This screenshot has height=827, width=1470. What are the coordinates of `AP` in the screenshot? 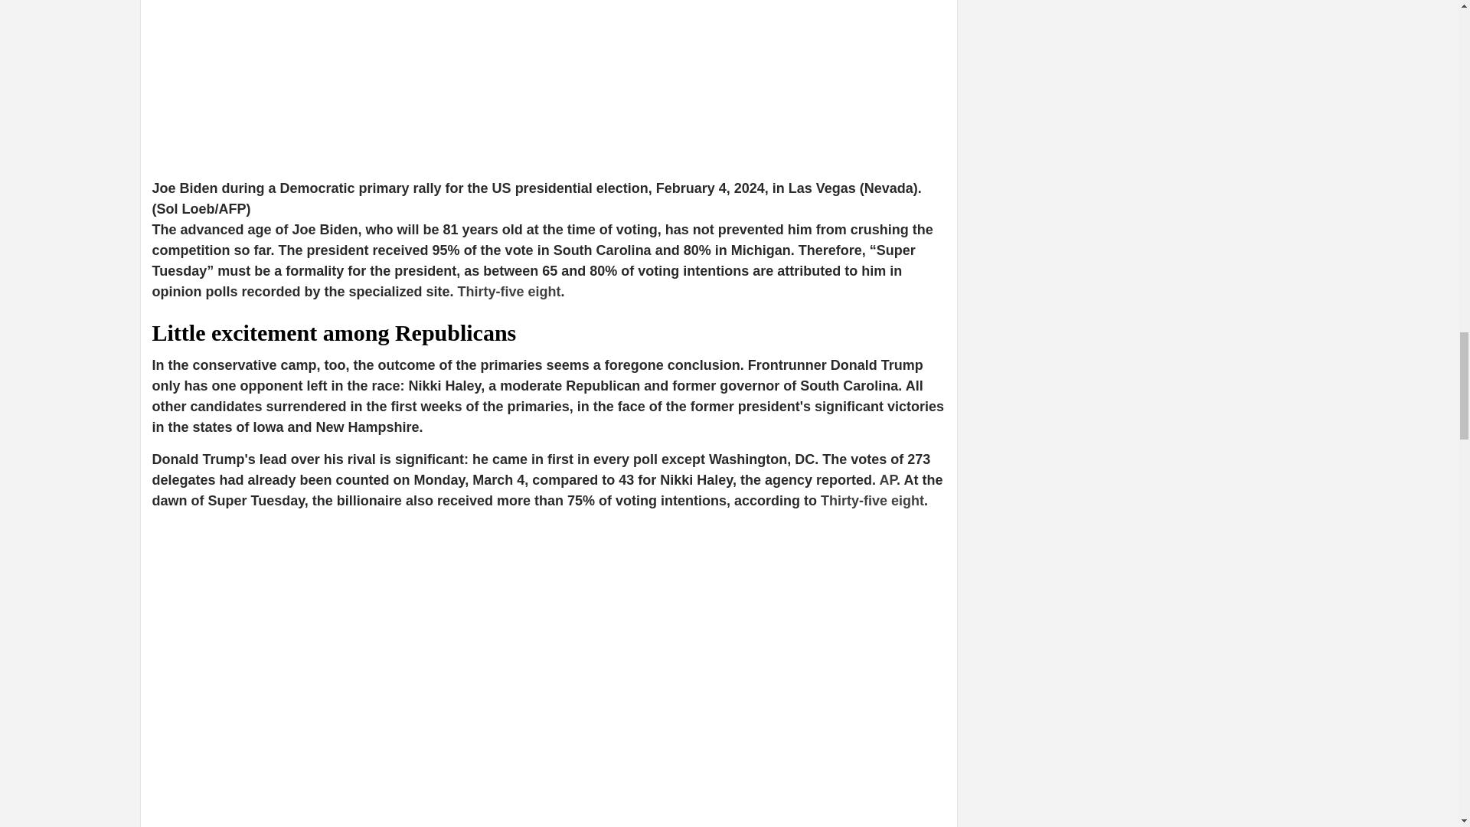 It's located at (888, 479).